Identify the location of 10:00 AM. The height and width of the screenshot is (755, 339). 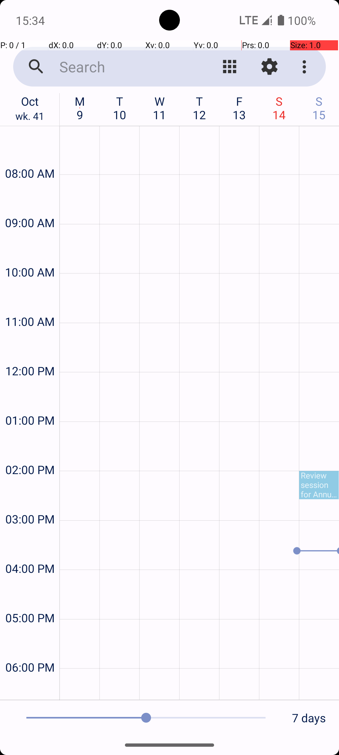
(30, 255).